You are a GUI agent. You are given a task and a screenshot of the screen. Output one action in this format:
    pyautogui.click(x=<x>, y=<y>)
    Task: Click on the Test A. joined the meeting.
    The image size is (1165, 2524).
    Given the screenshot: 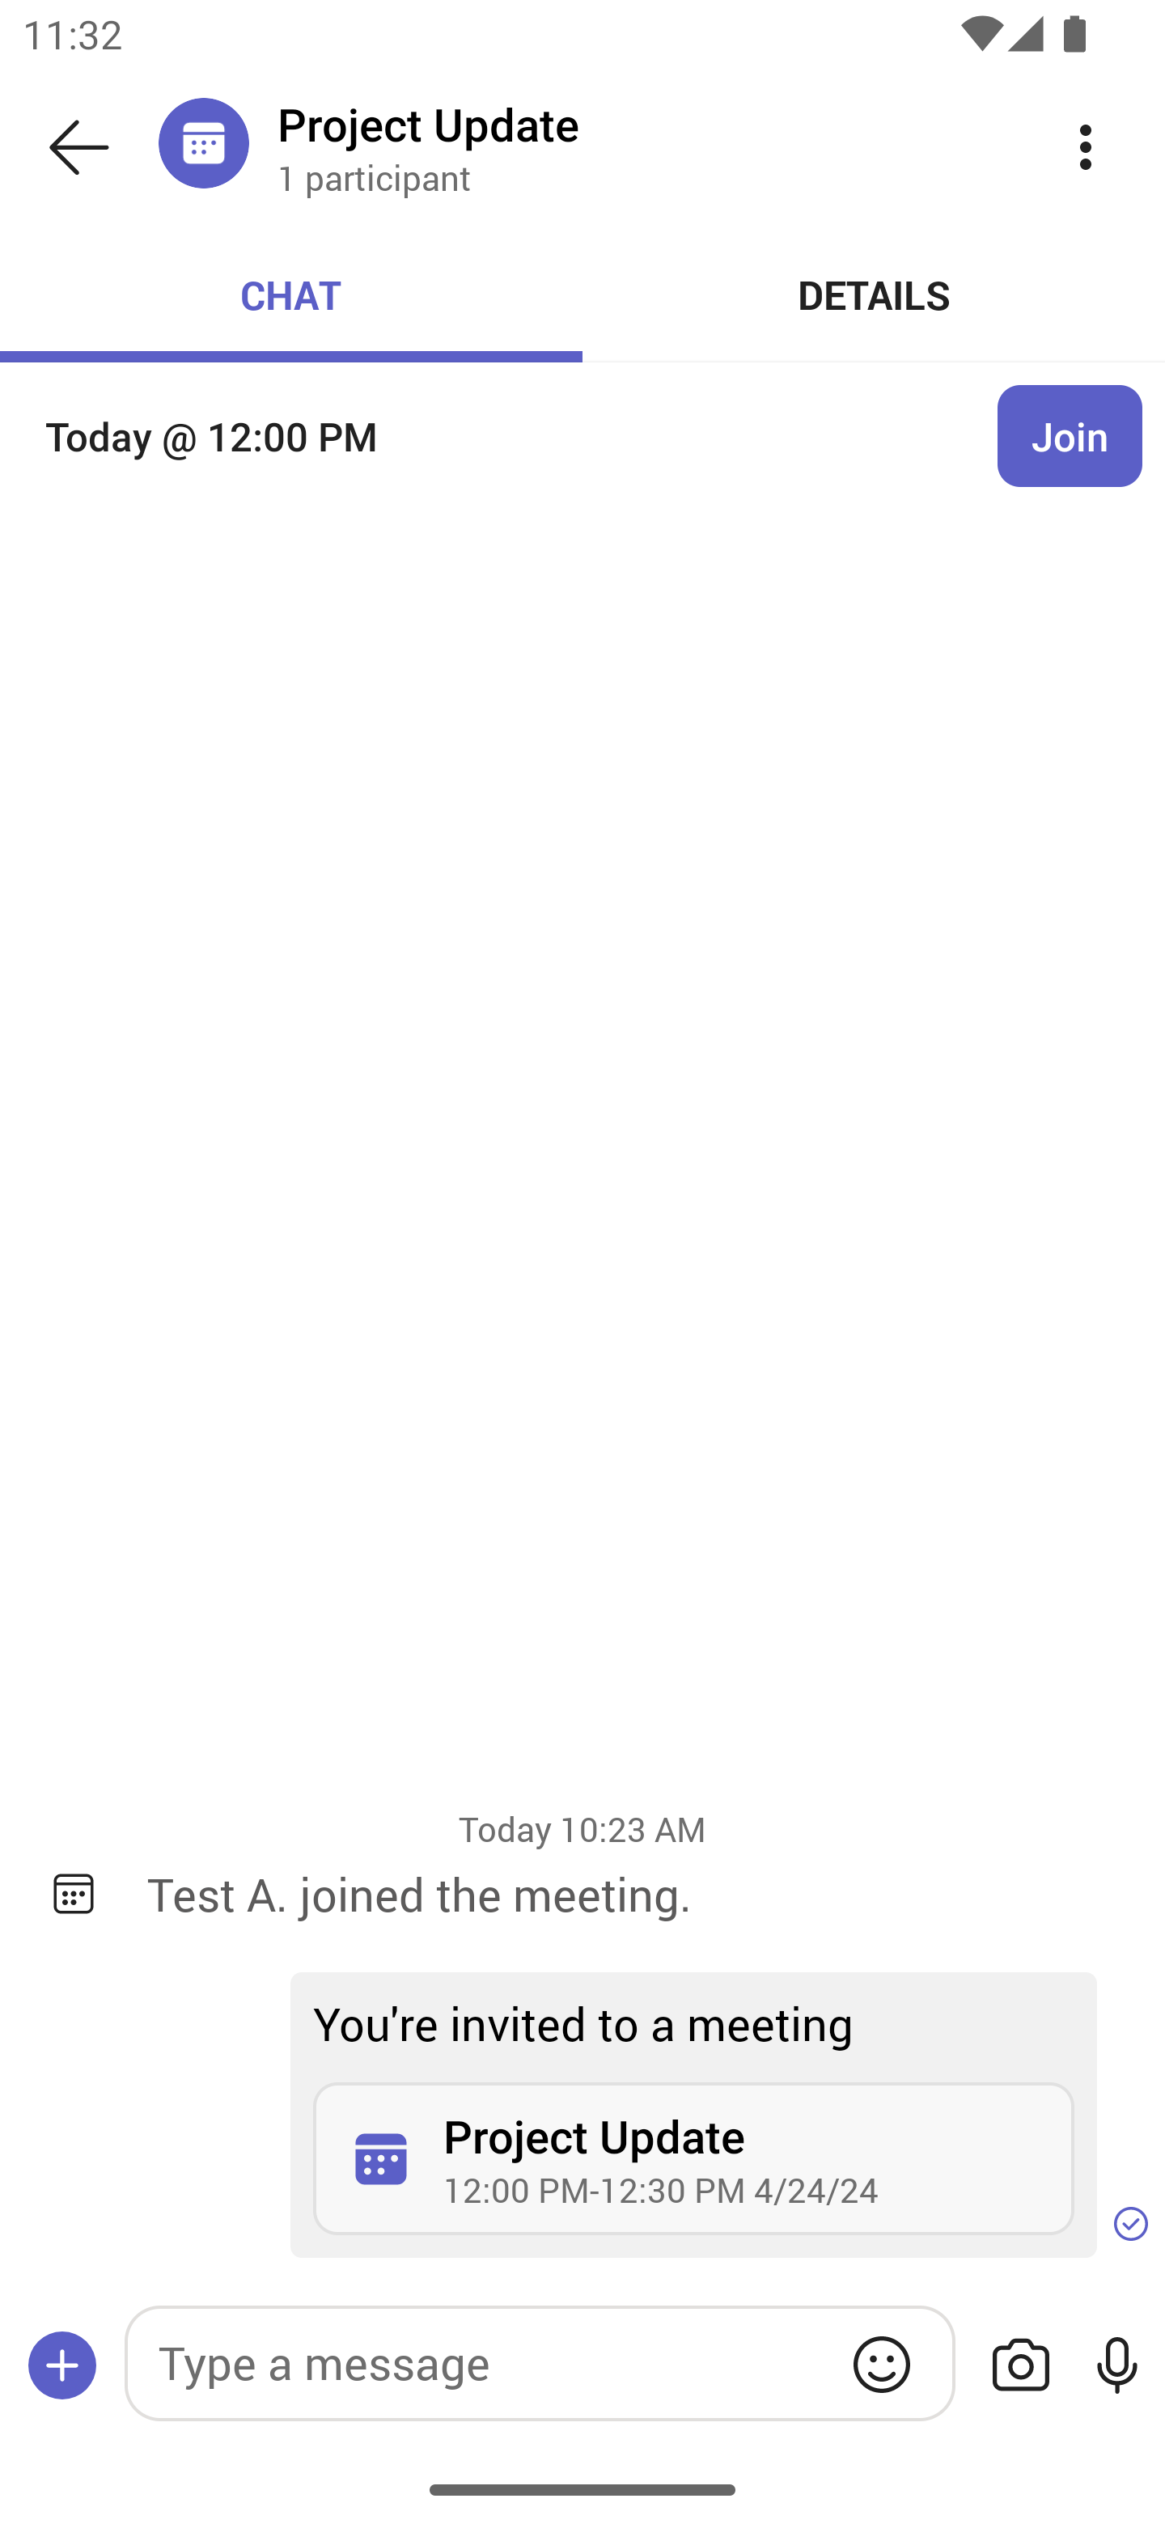 What is the action you would take?
    pyautogui.click(x=633, y=1893)
    